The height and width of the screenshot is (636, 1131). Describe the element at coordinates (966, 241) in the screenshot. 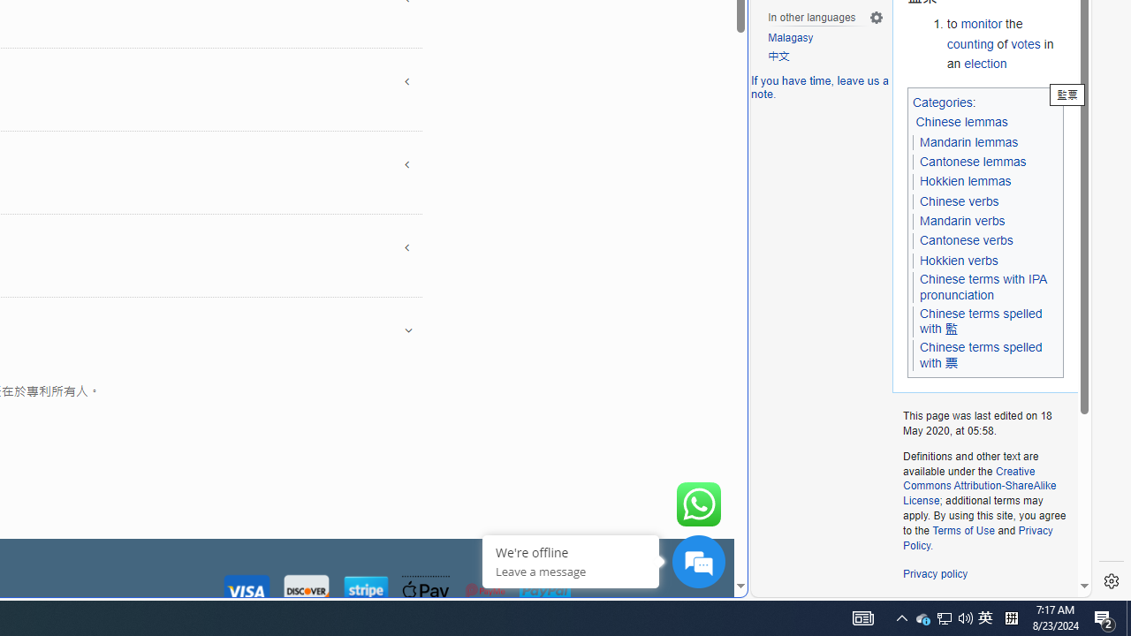

I see `Cantonese verbs` at that location.